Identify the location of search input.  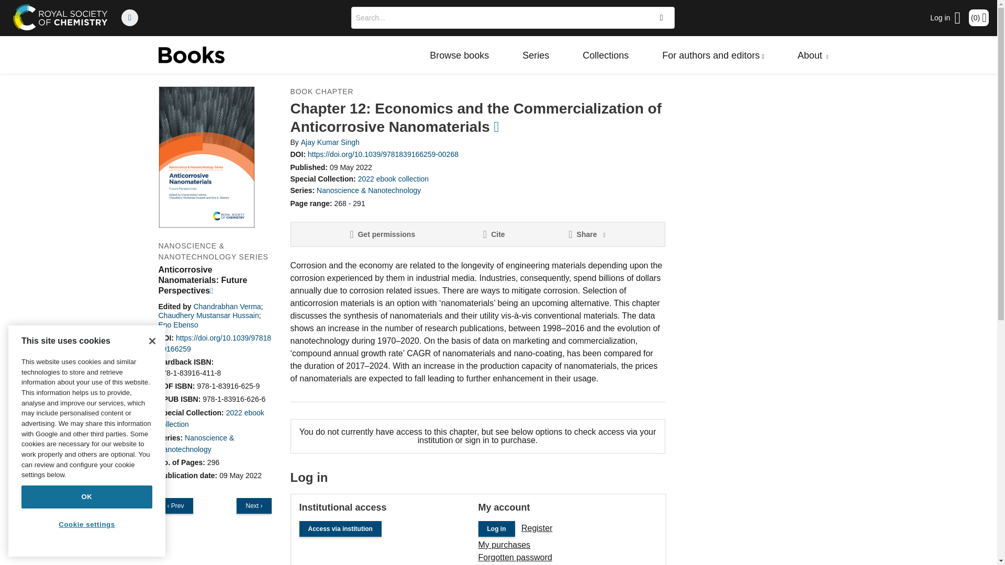
(498, 18).